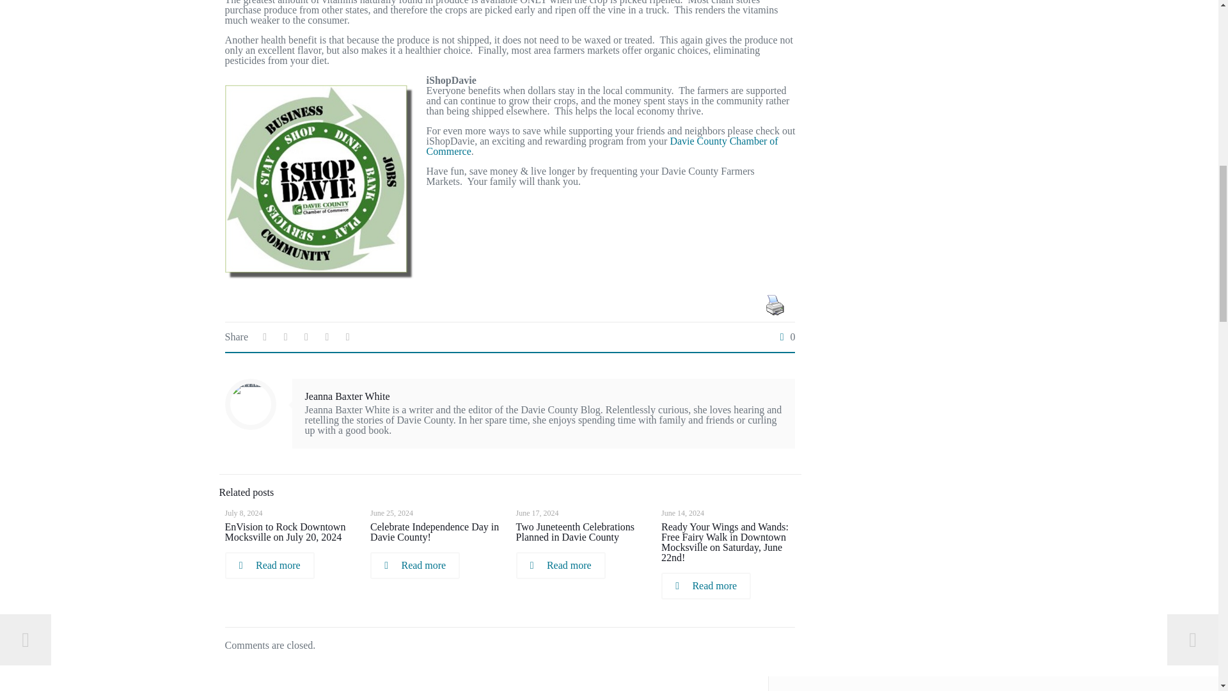  Describe the element at coordinates (347, 396) in the screenshot. I see `Jeanna Baxter White` at that location.